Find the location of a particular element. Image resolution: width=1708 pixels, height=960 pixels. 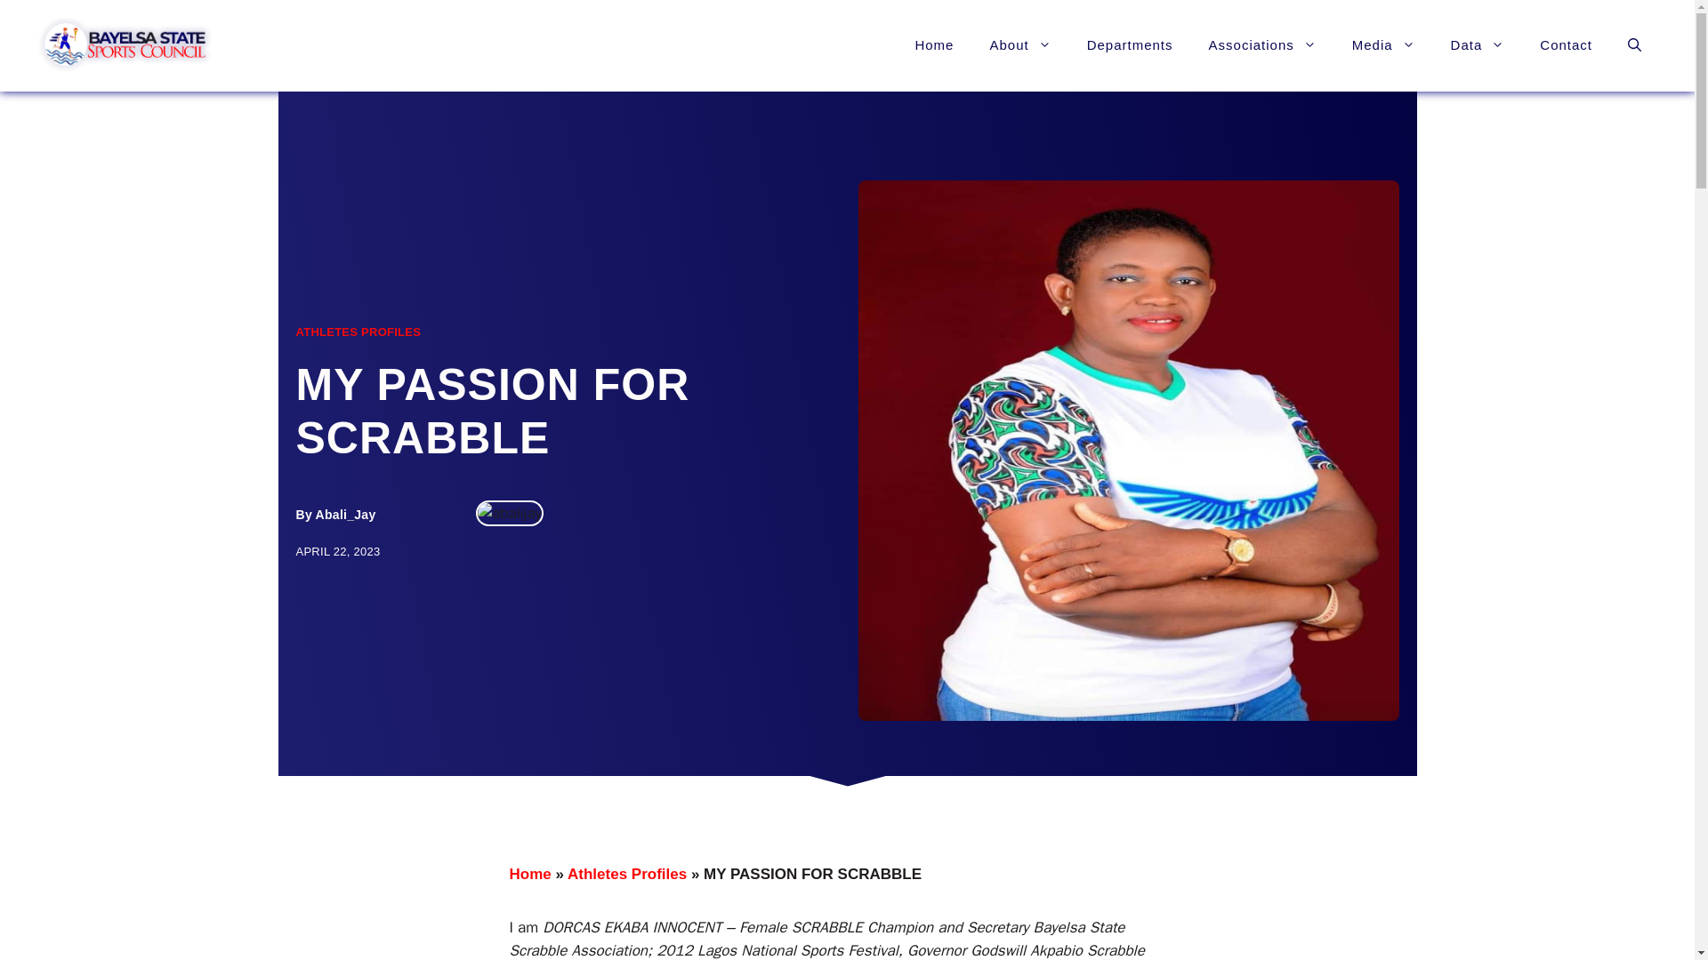

Associations is located at coordinates (1261, 44).